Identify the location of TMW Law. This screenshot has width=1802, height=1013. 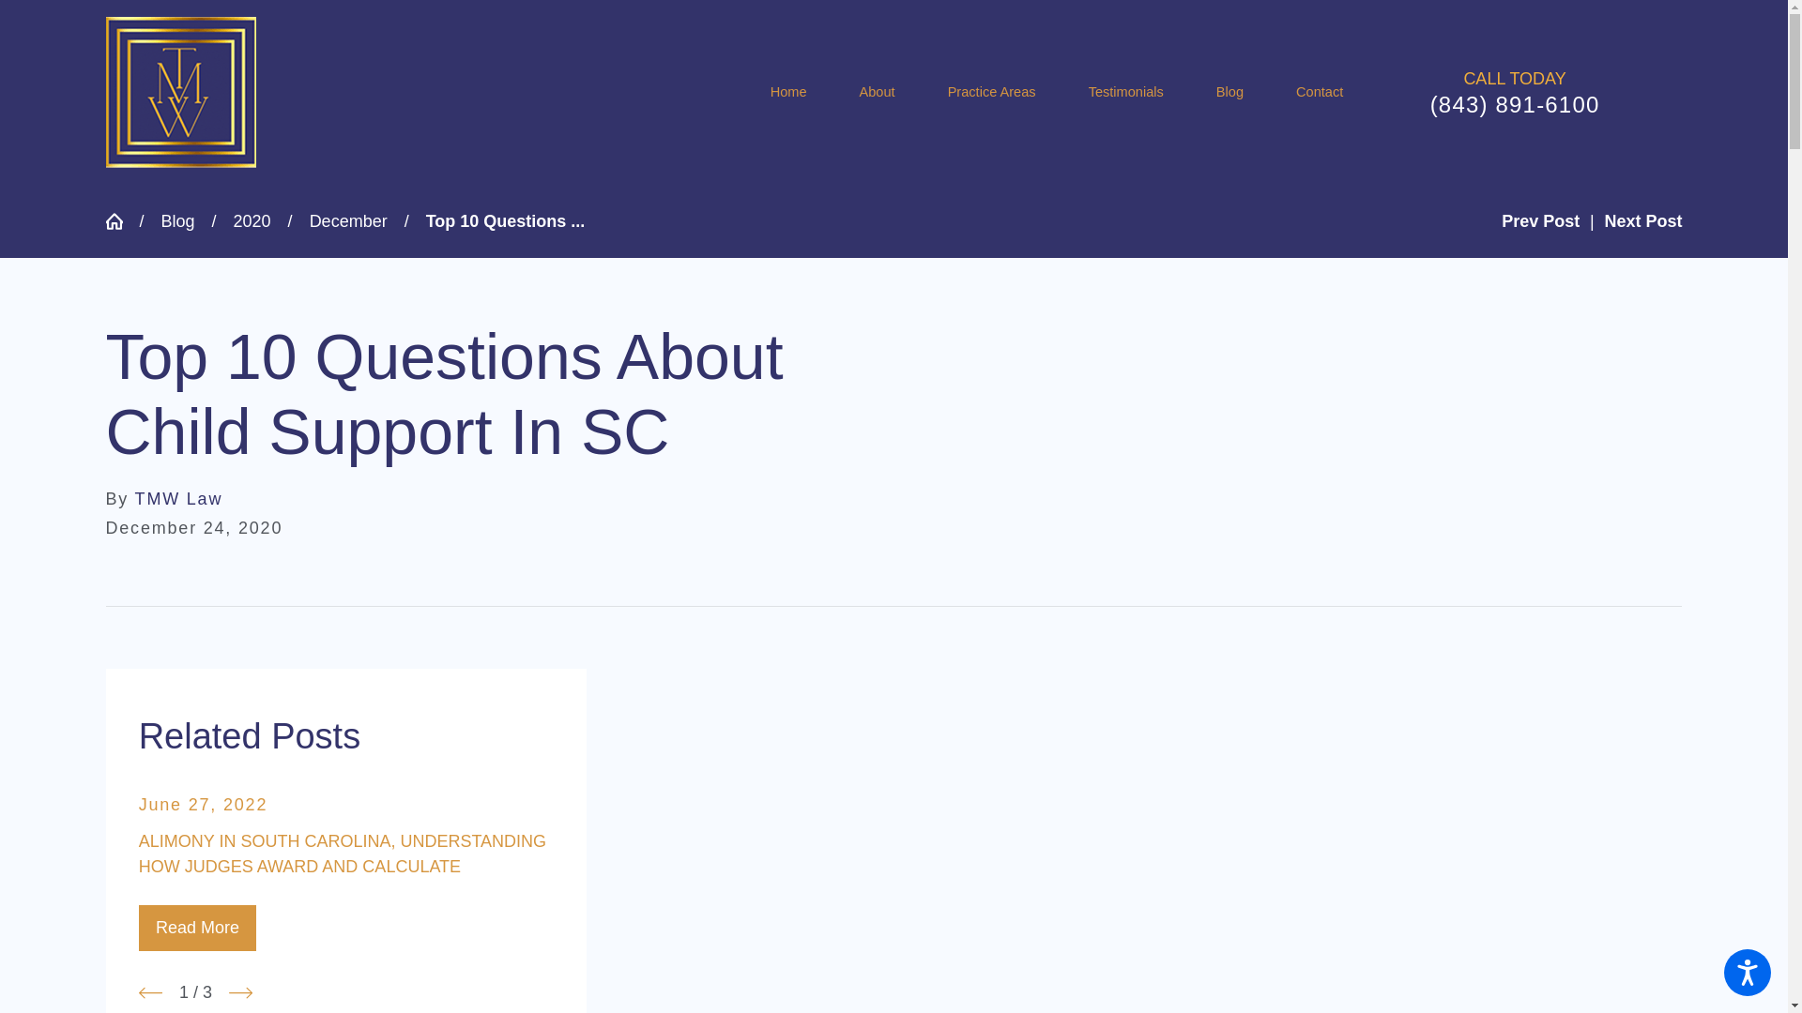
(180, 92).